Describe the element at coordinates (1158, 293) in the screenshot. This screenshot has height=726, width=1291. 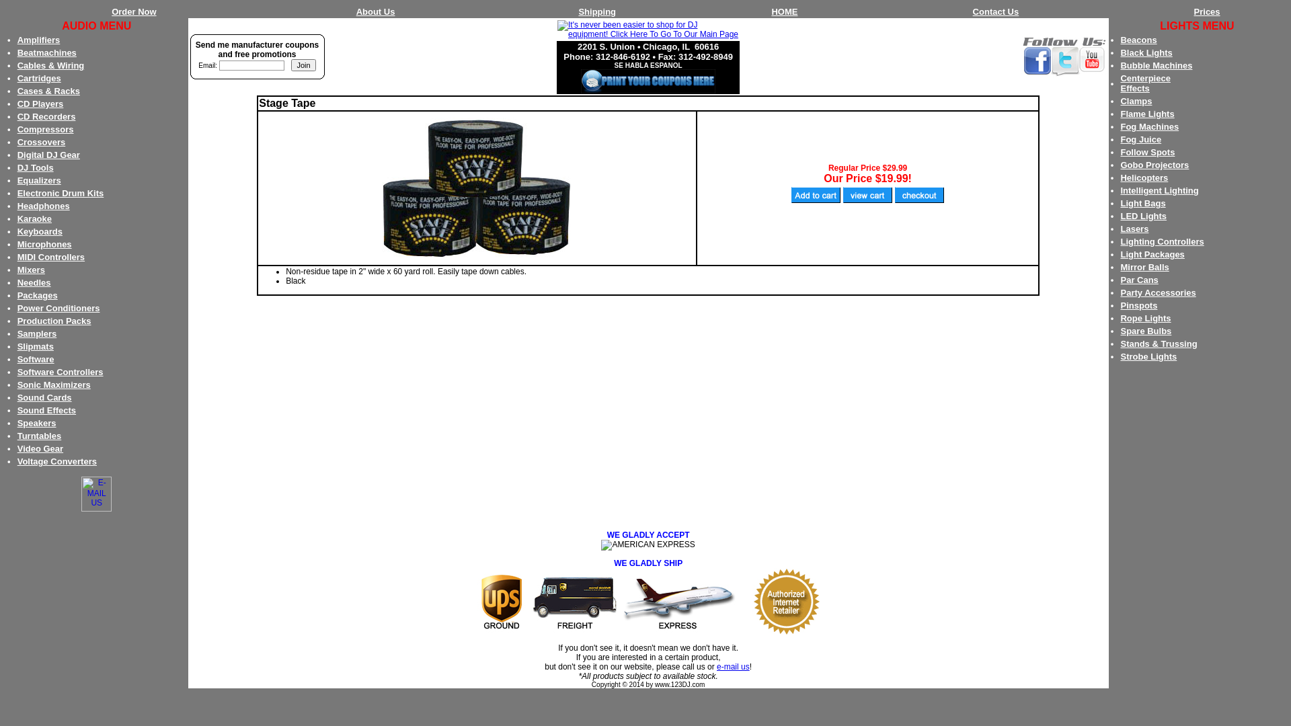
I see `Party Accessories` at that location.